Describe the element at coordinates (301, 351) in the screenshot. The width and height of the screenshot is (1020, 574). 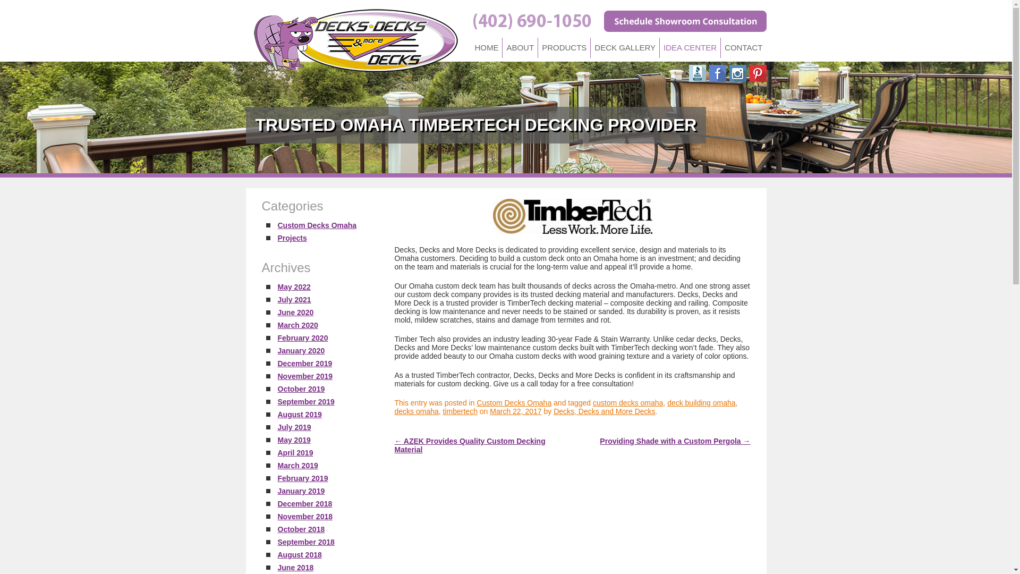
I see `January 2020` at that location.